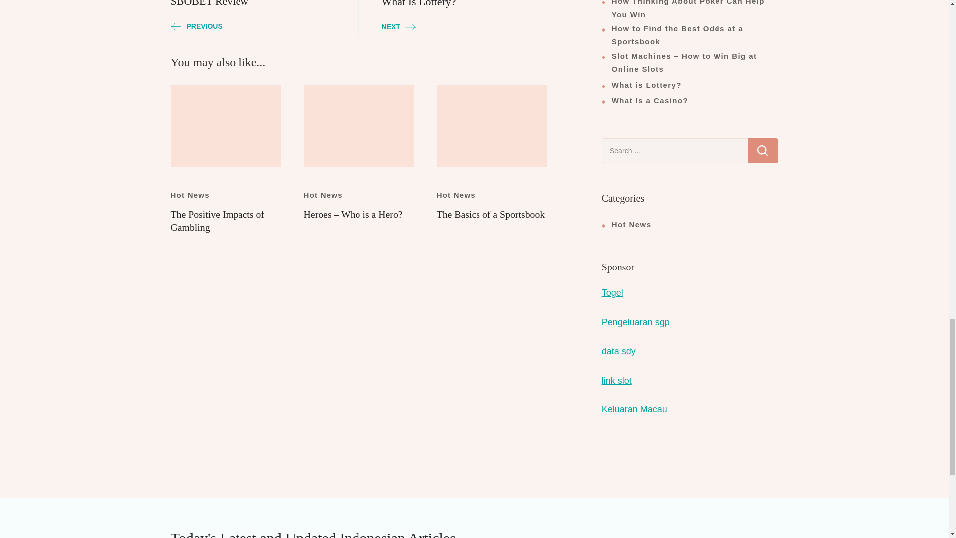  What do you see at coordinates (217, 220) in the screenshot?
I see `The Positive Impacts of Gambling` at bounding box center [217, 220].